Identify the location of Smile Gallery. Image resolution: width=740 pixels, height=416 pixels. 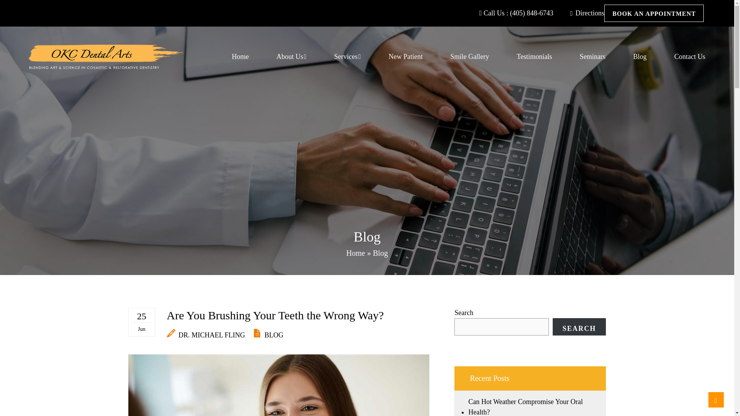
(469, 57).